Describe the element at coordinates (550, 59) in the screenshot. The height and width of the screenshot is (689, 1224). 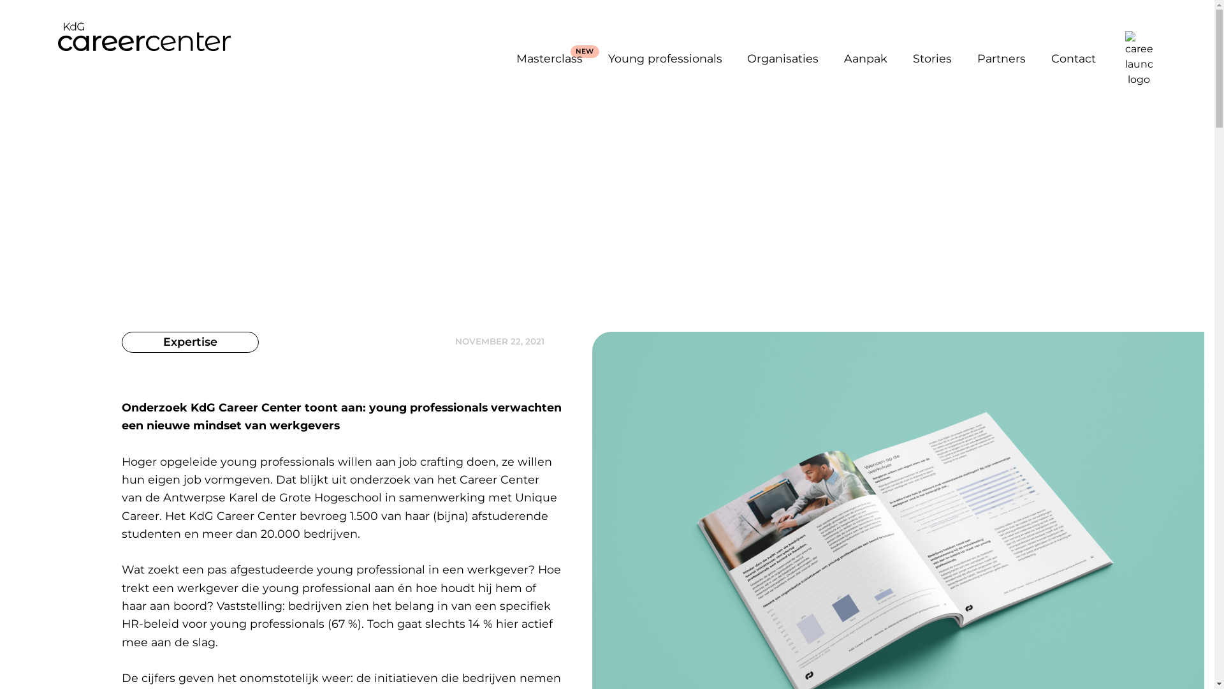
I see `Masterclass` at that location.